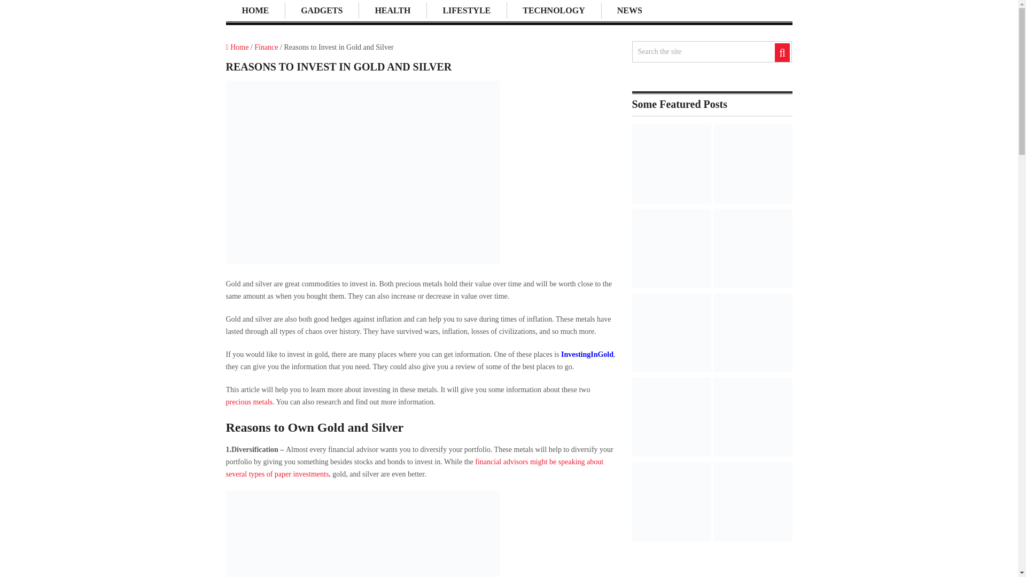  What do you see at coordinates (752, 166) in the screenshot?
I see `Why Smoking Is Injurious To Health?` at bounding box center [752, 166].